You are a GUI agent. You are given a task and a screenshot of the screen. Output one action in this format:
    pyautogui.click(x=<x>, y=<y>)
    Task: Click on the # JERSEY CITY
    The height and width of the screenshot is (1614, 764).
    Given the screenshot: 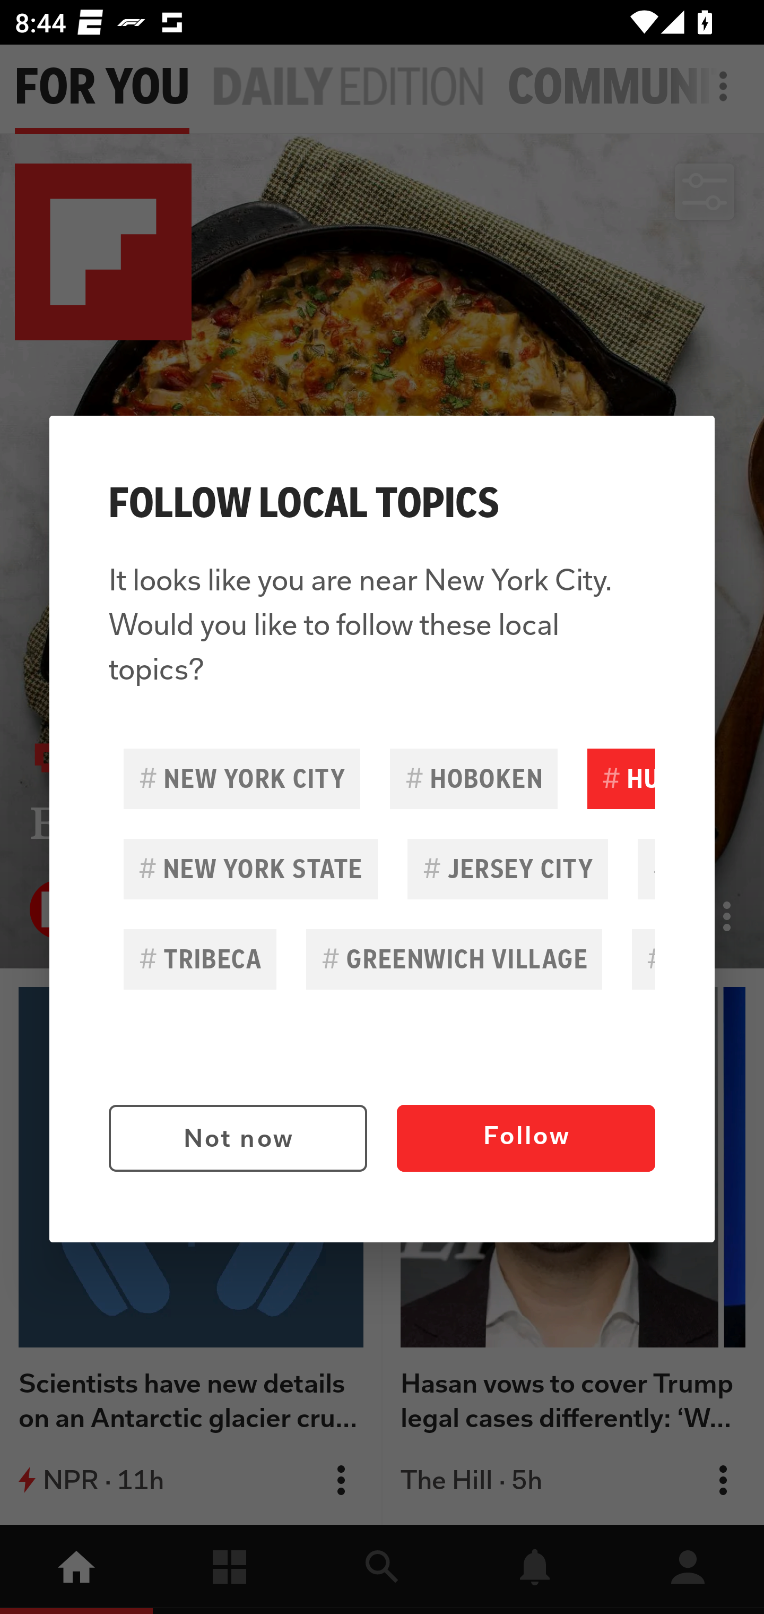 What is the action you would take?
    pyautogui.click(x=507, y=869)
    